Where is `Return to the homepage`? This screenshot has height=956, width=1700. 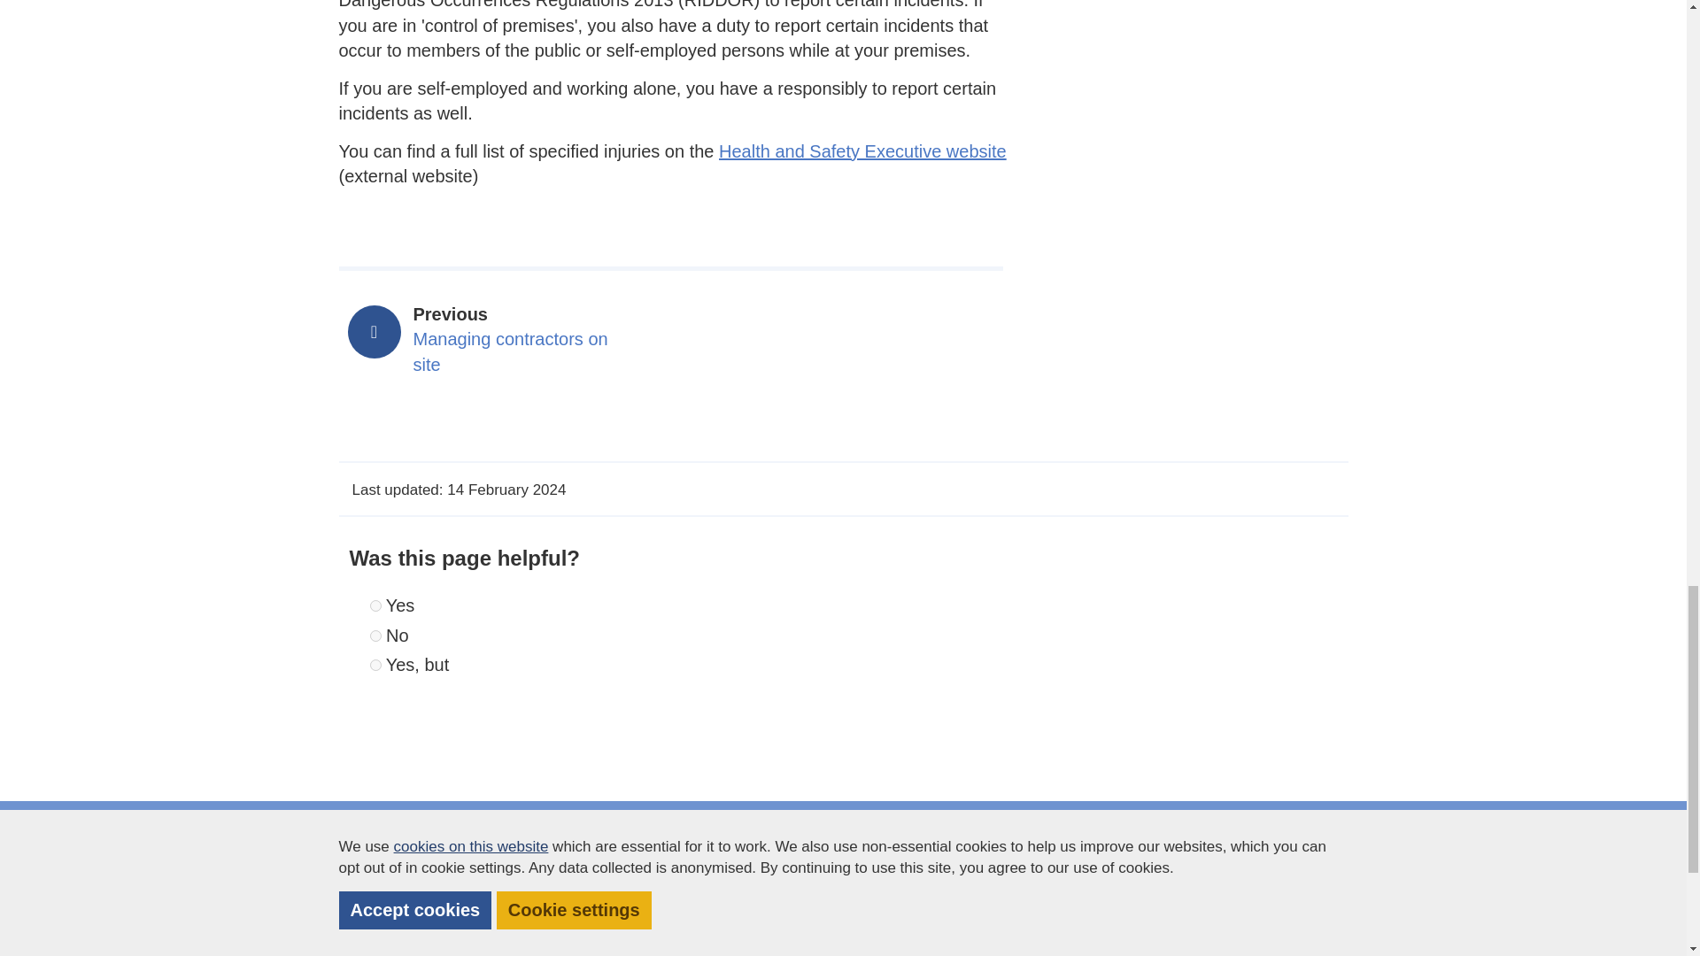 Return to the homepage is located at coordinates (427, 929).